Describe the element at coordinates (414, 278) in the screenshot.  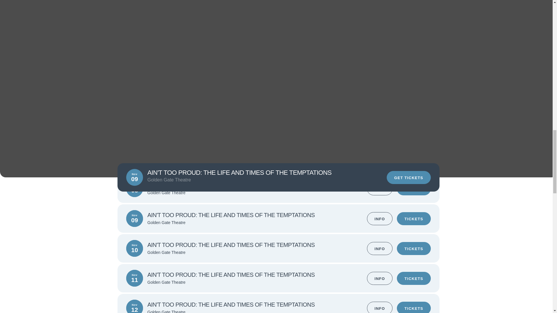
I see `TICKETS` at that location.